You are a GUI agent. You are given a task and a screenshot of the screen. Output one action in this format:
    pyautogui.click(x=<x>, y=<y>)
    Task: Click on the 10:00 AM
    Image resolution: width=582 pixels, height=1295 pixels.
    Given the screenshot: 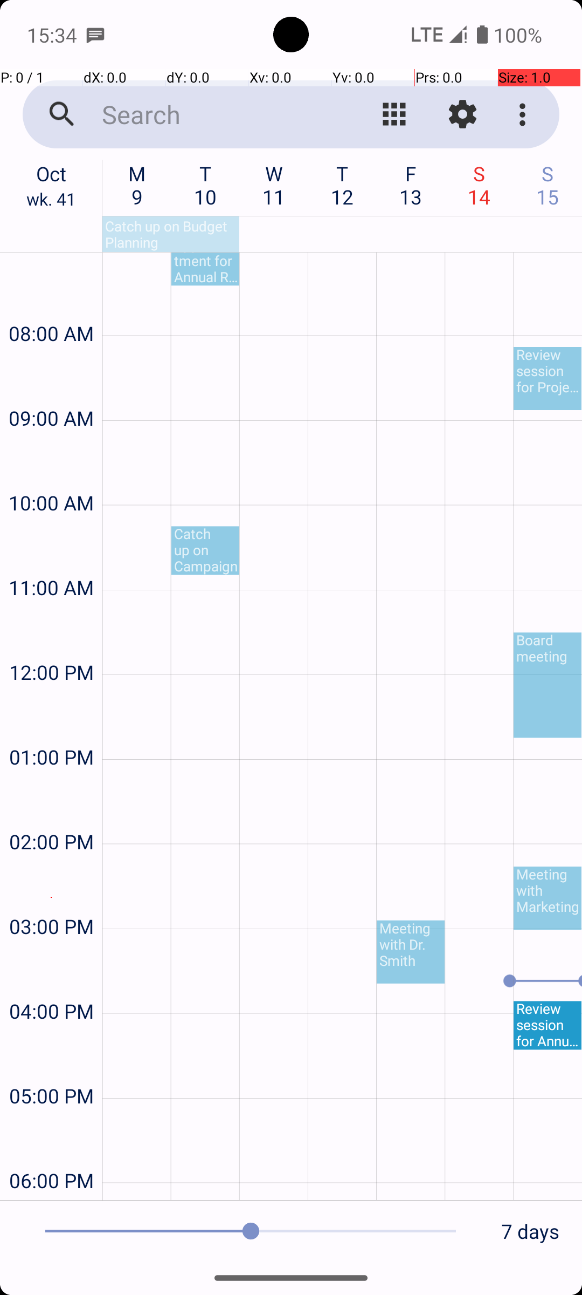 What is the action you would take?
    pyautogui.click(x=51, y=474)
    